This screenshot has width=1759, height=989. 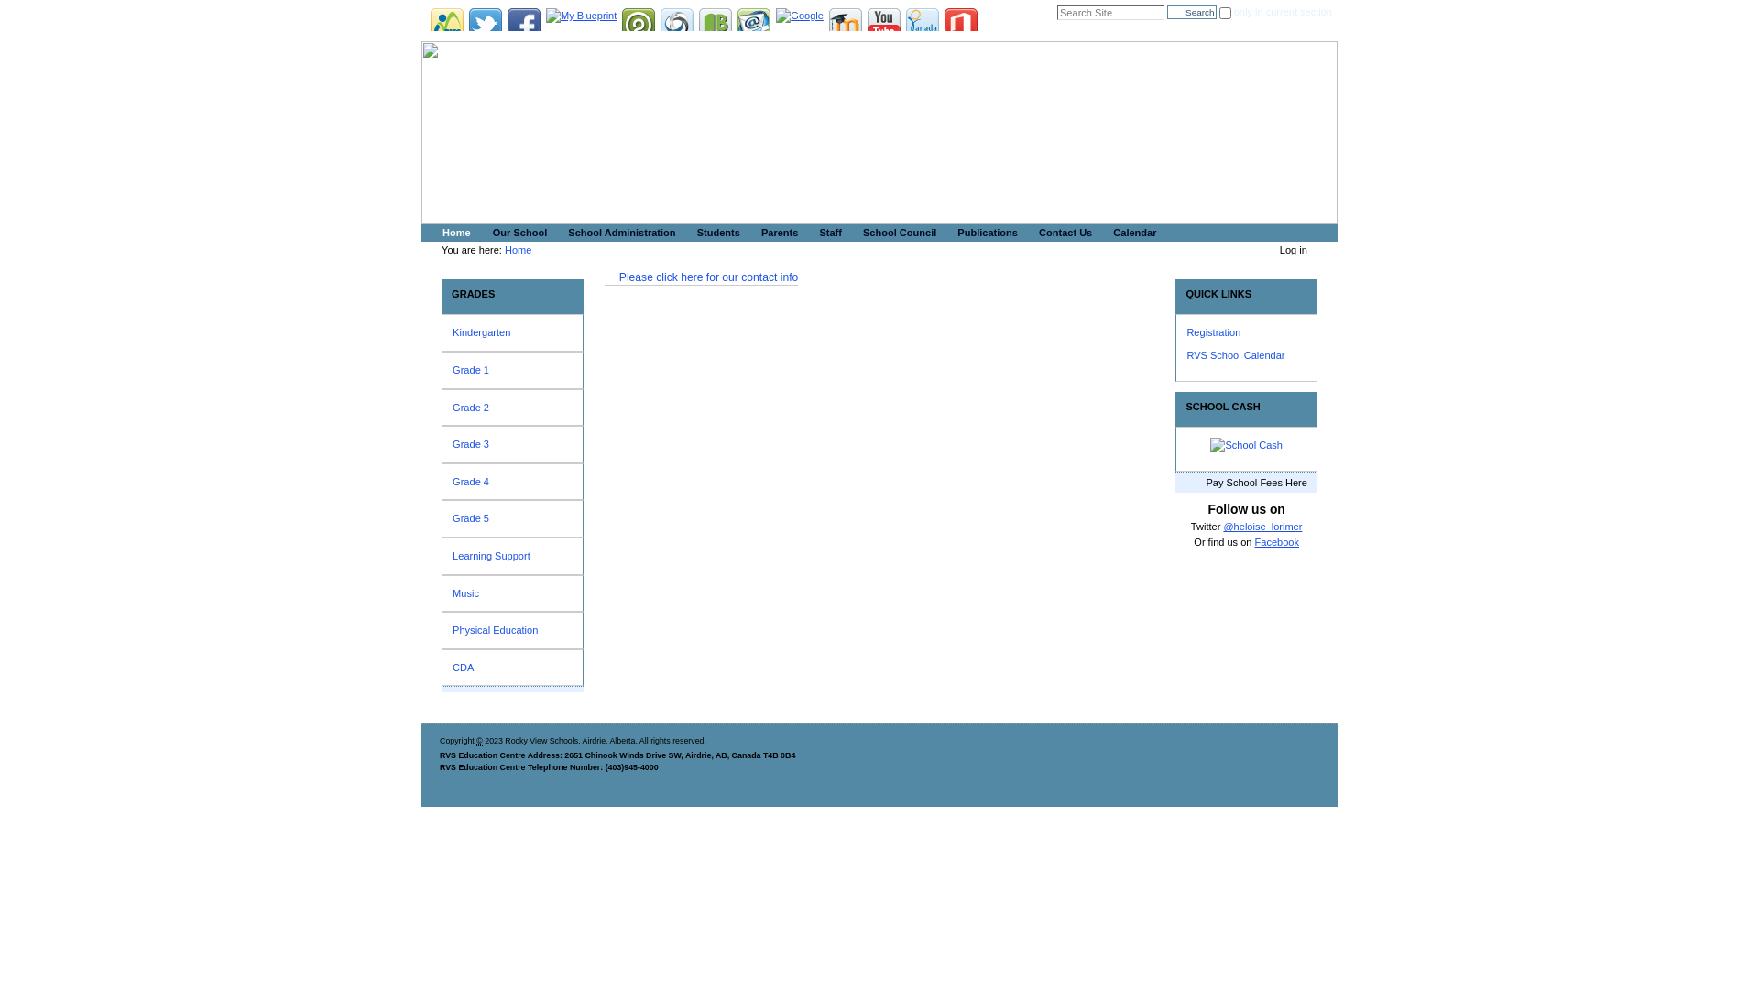 What do you see at coordinates (619, 233) in the screenshot?
I see `School Administration` at bounding box center [619, 233].